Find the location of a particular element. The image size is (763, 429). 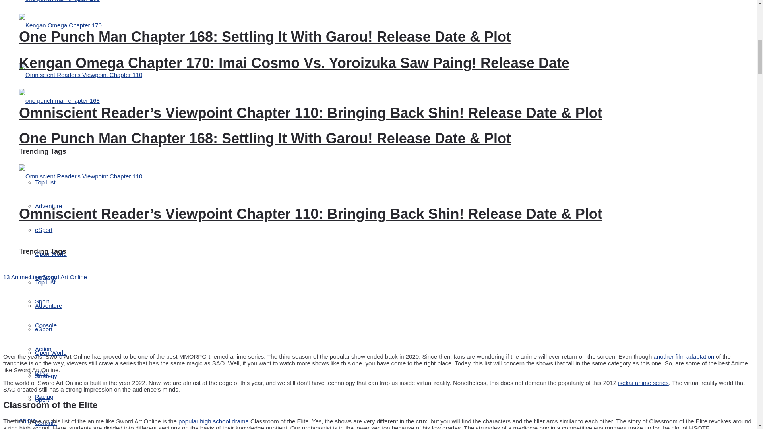

Anime is located at coordinates (27, 420).